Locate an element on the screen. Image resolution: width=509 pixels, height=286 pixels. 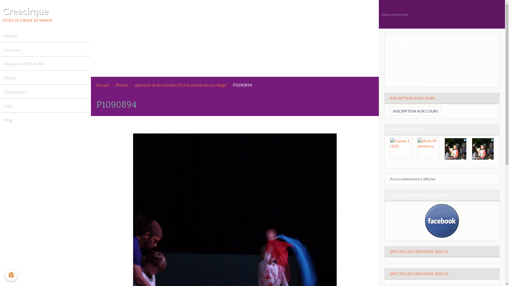
Creacirque
ecole de cirque de namur is located at coordinates (27, 14).